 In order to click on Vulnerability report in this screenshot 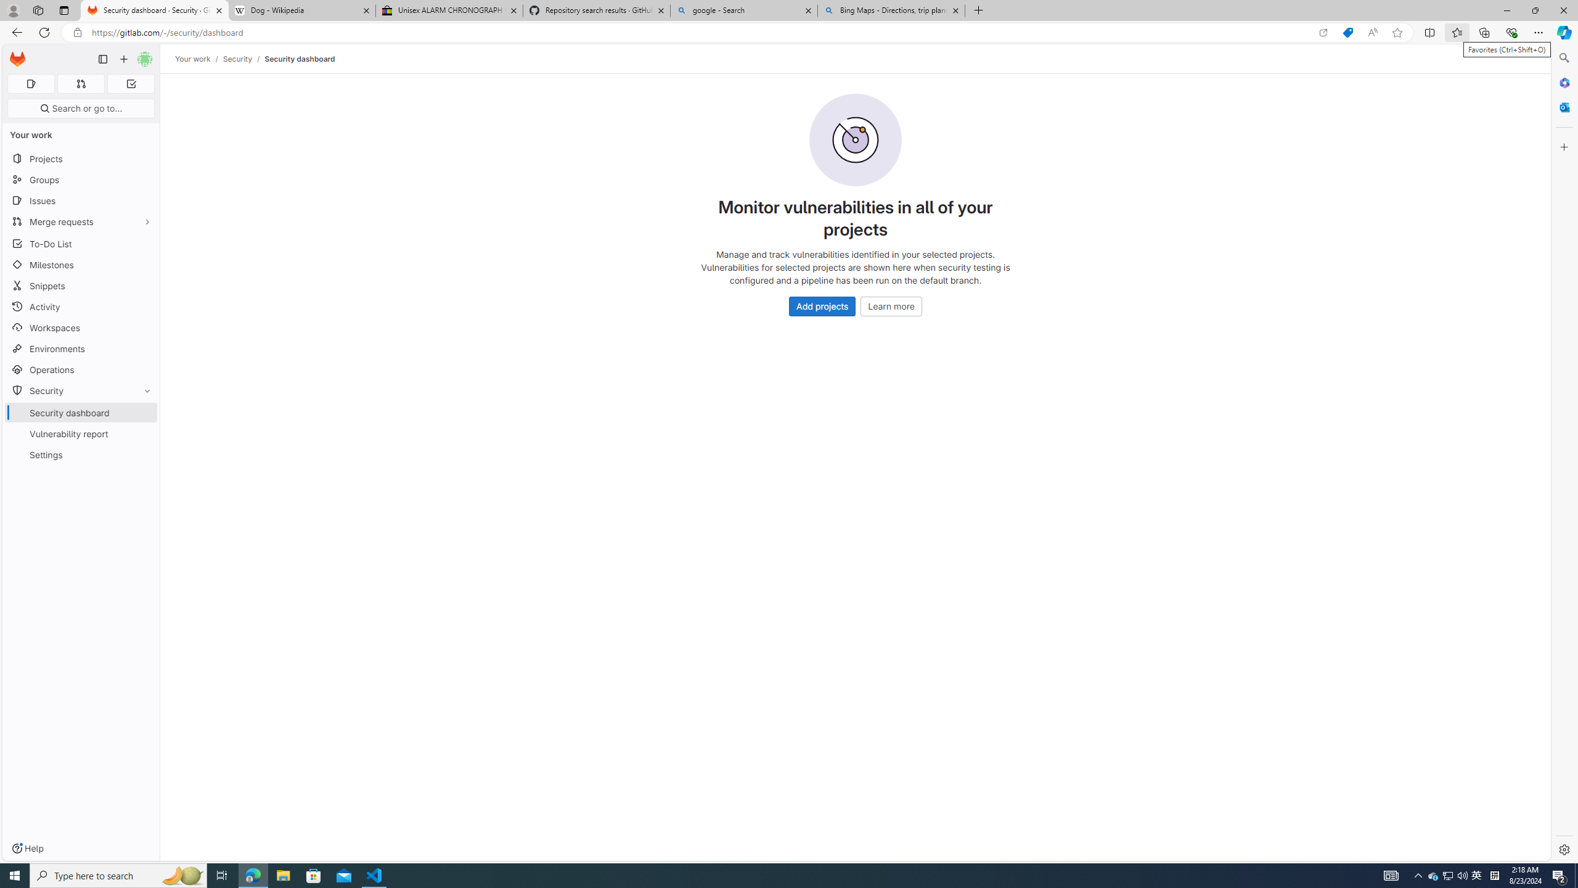, I will do `click(81, 434)`.